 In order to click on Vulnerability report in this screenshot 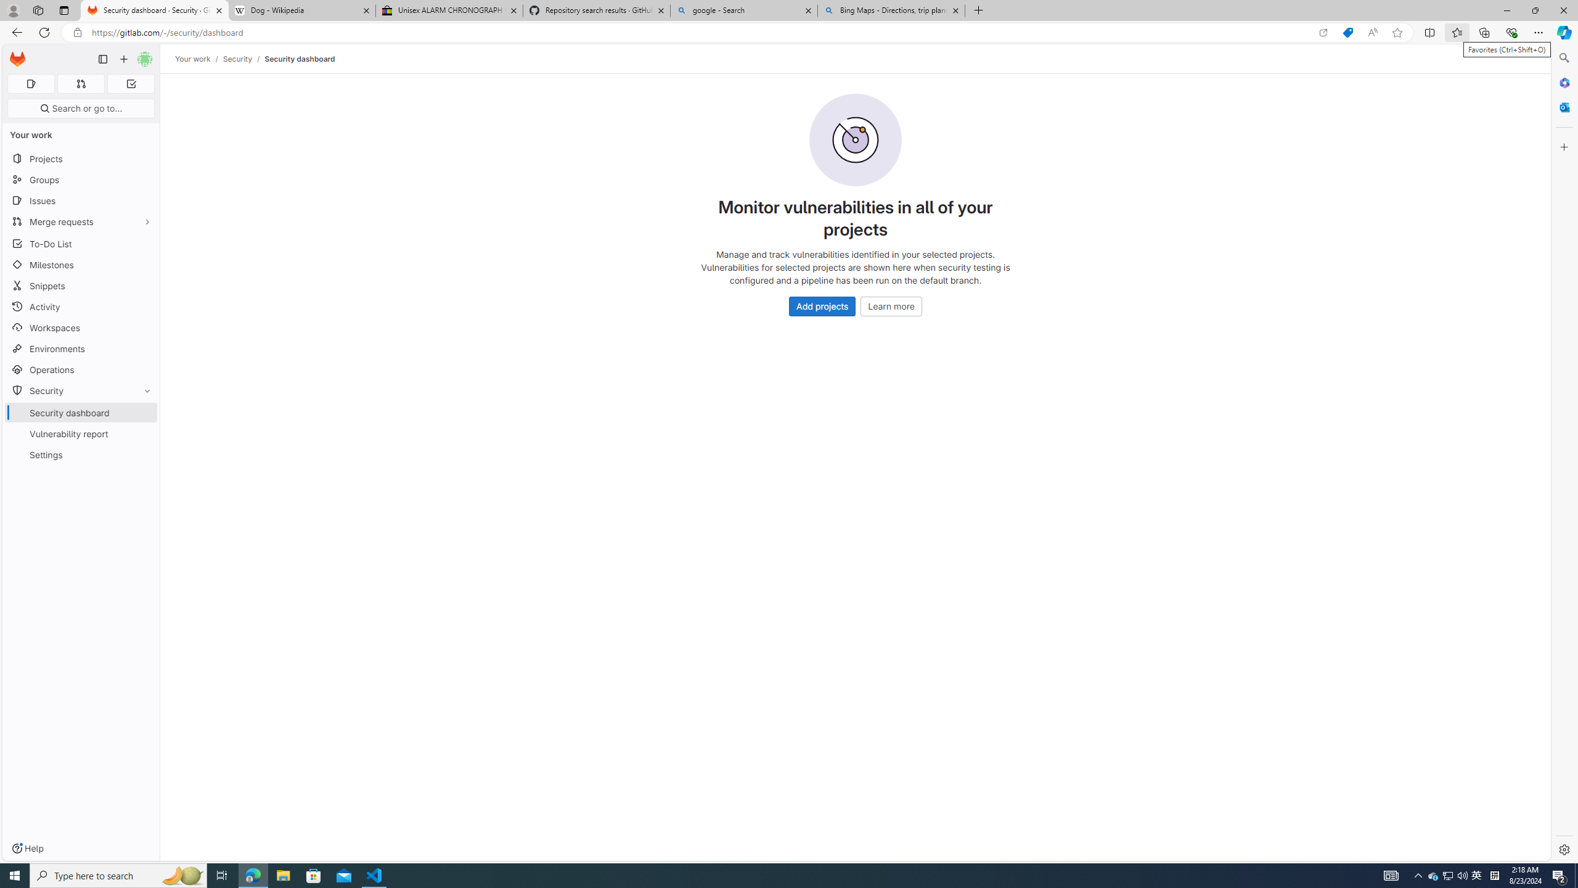, I will do `click(81, 434)`.